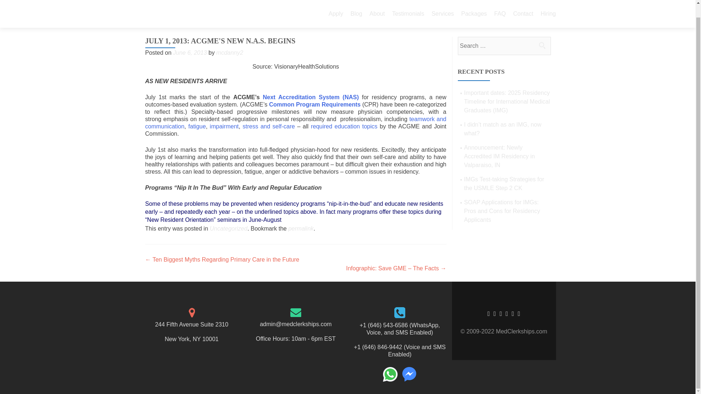 This screenshot has width=701, height=394. What do you see at coordinates (548, 4) in the screenshot?
I see `Hiring` at bounding box center [548, 4].